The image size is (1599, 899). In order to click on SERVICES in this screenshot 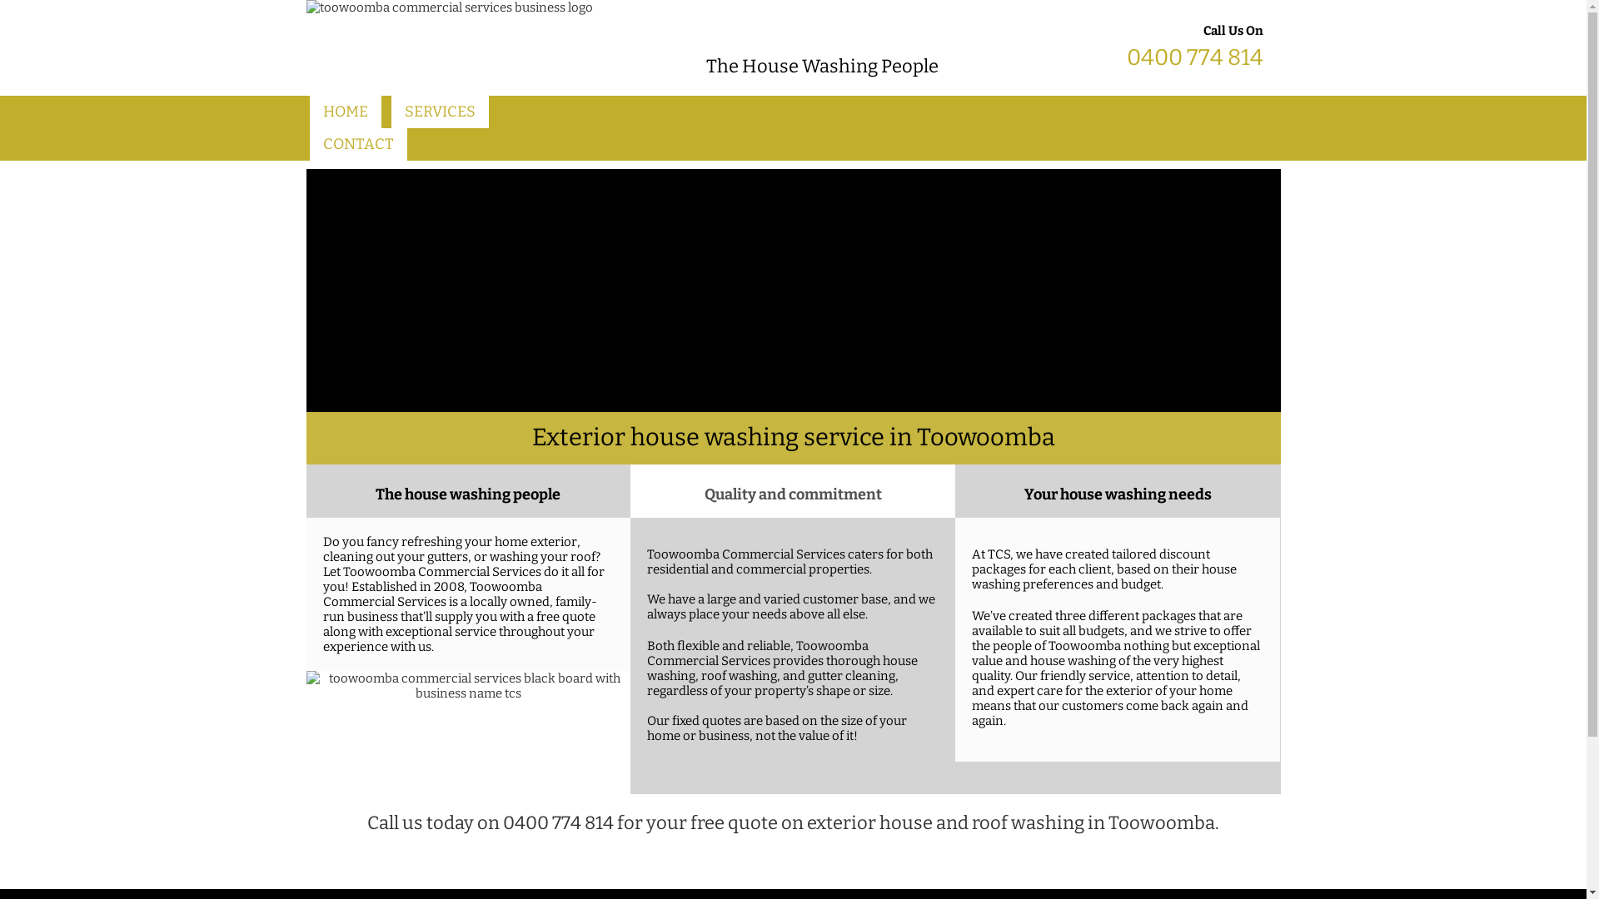, I will do `click(440, 112)`.